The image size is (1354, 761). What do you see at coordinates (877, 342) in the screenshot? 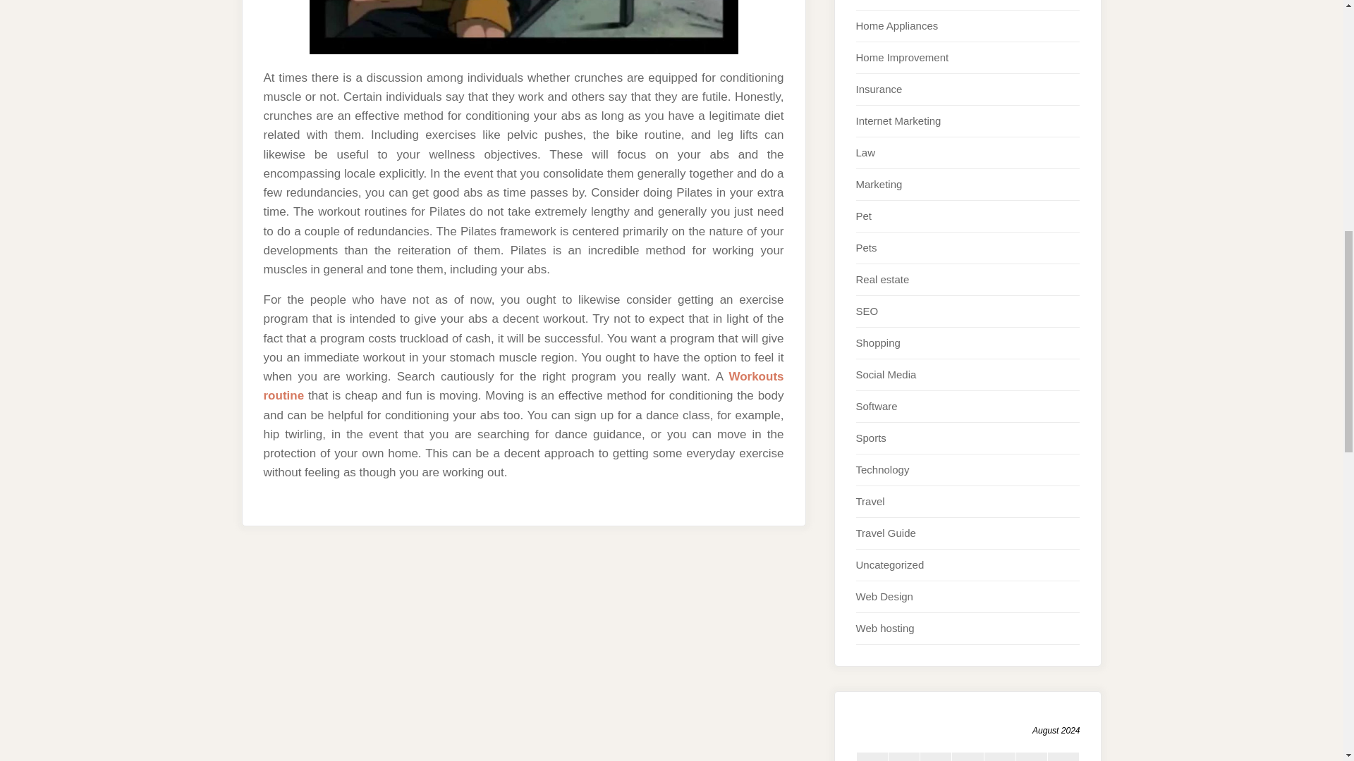
I see `Shopping` at bounding box center [877, 342].